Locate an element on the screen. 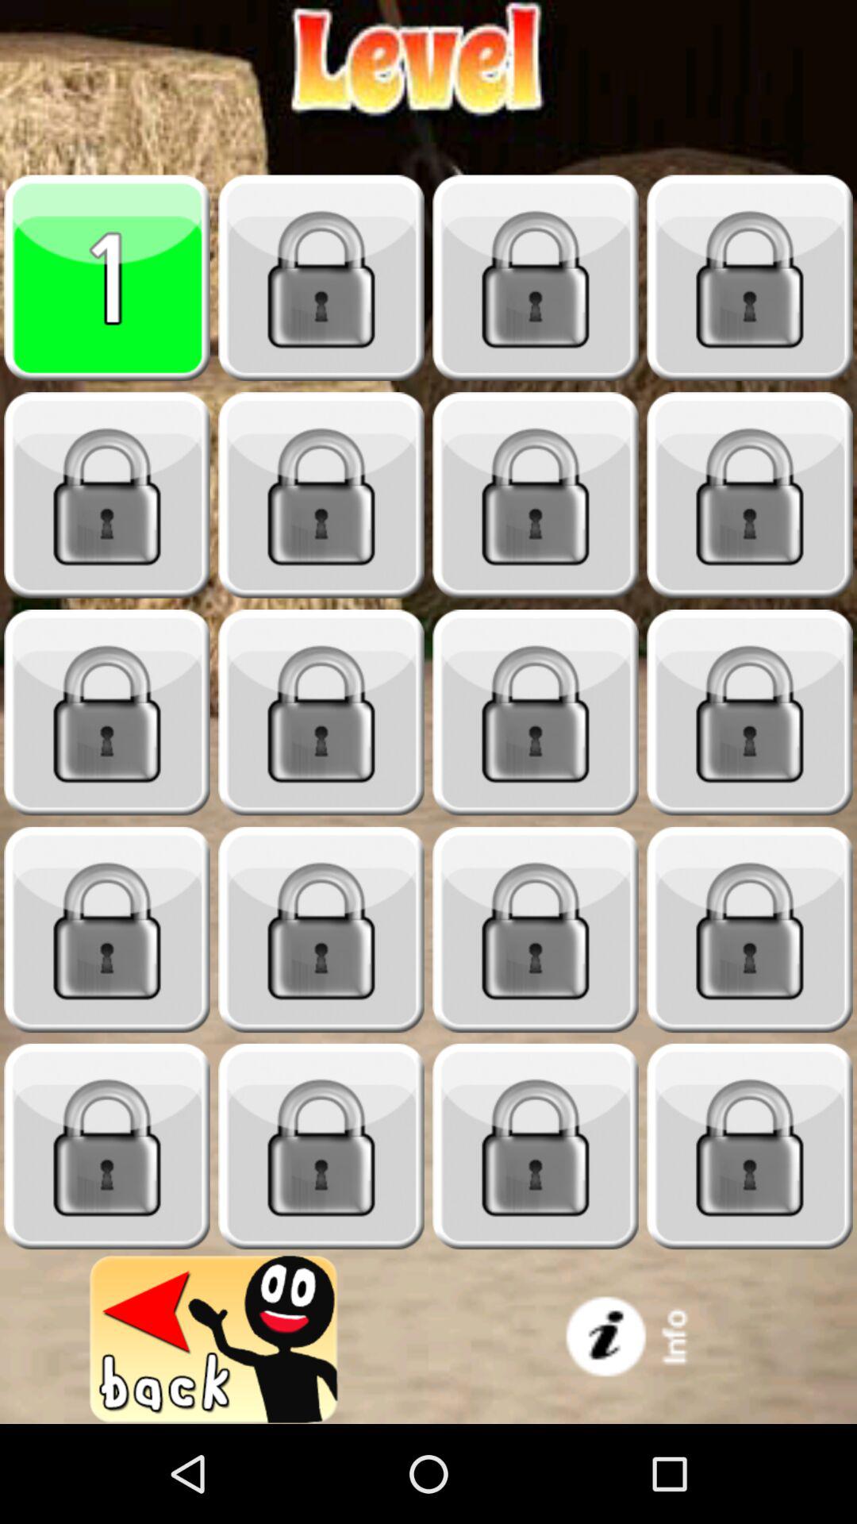 This screenshot has width=857, height=1524. open level is located at coordinates (750, 1146).